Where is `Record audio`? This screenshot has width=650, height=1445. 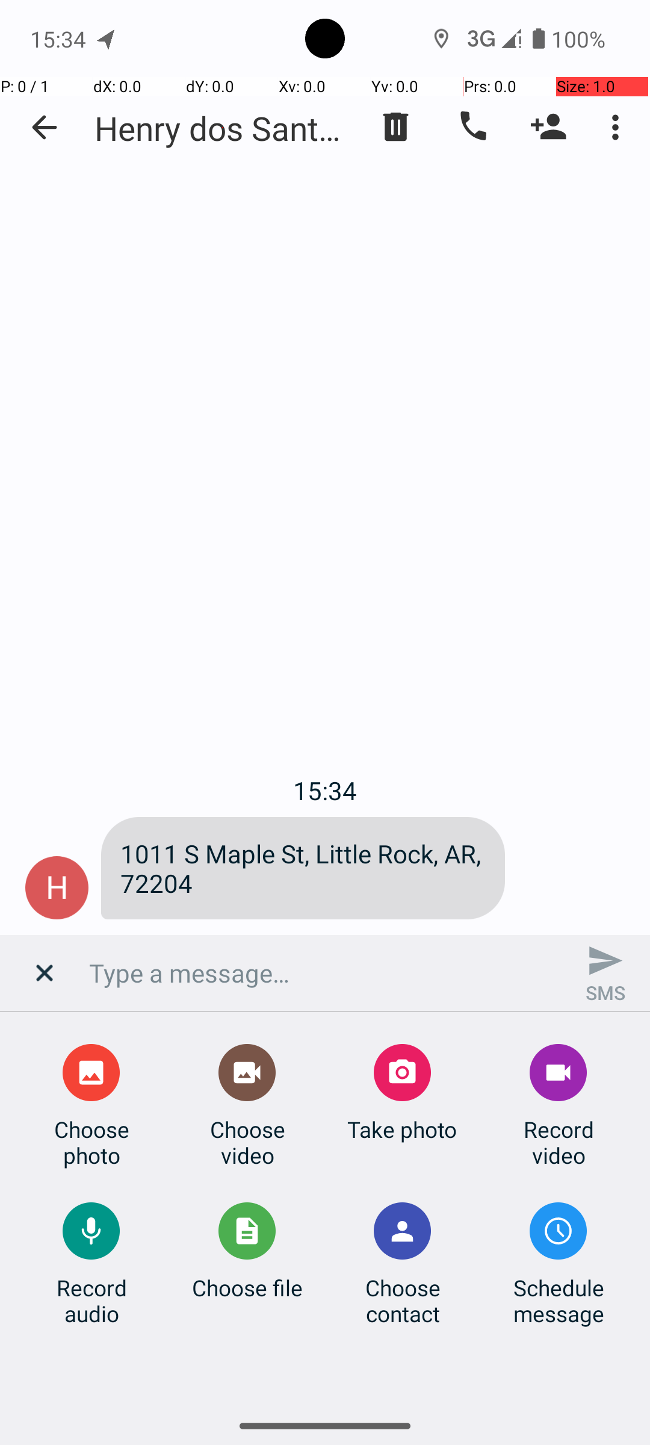 Record audio is located at coordinates (91, 1300).